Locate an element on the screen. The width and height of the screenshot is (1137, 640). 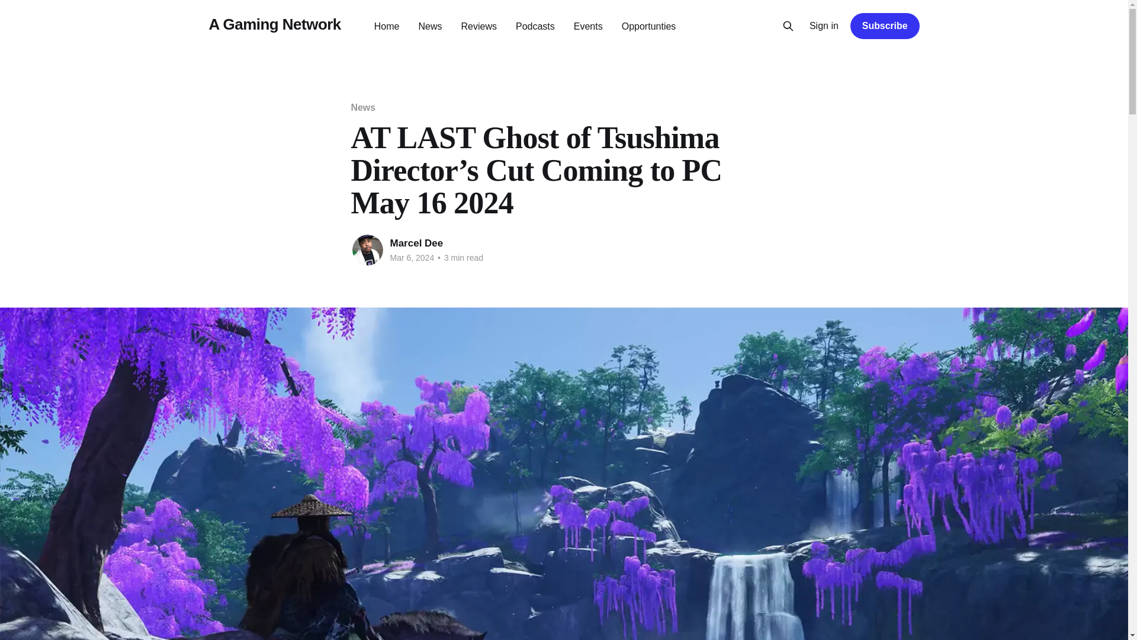
Podcasts is located at coordinates (535, 26).